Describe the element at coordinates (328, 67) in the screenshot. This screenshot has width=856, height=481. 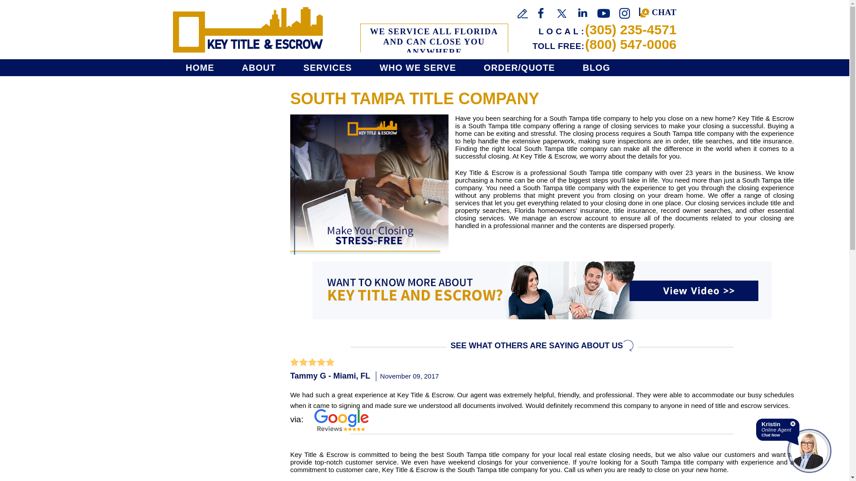
I see `SERVICES` at that location.